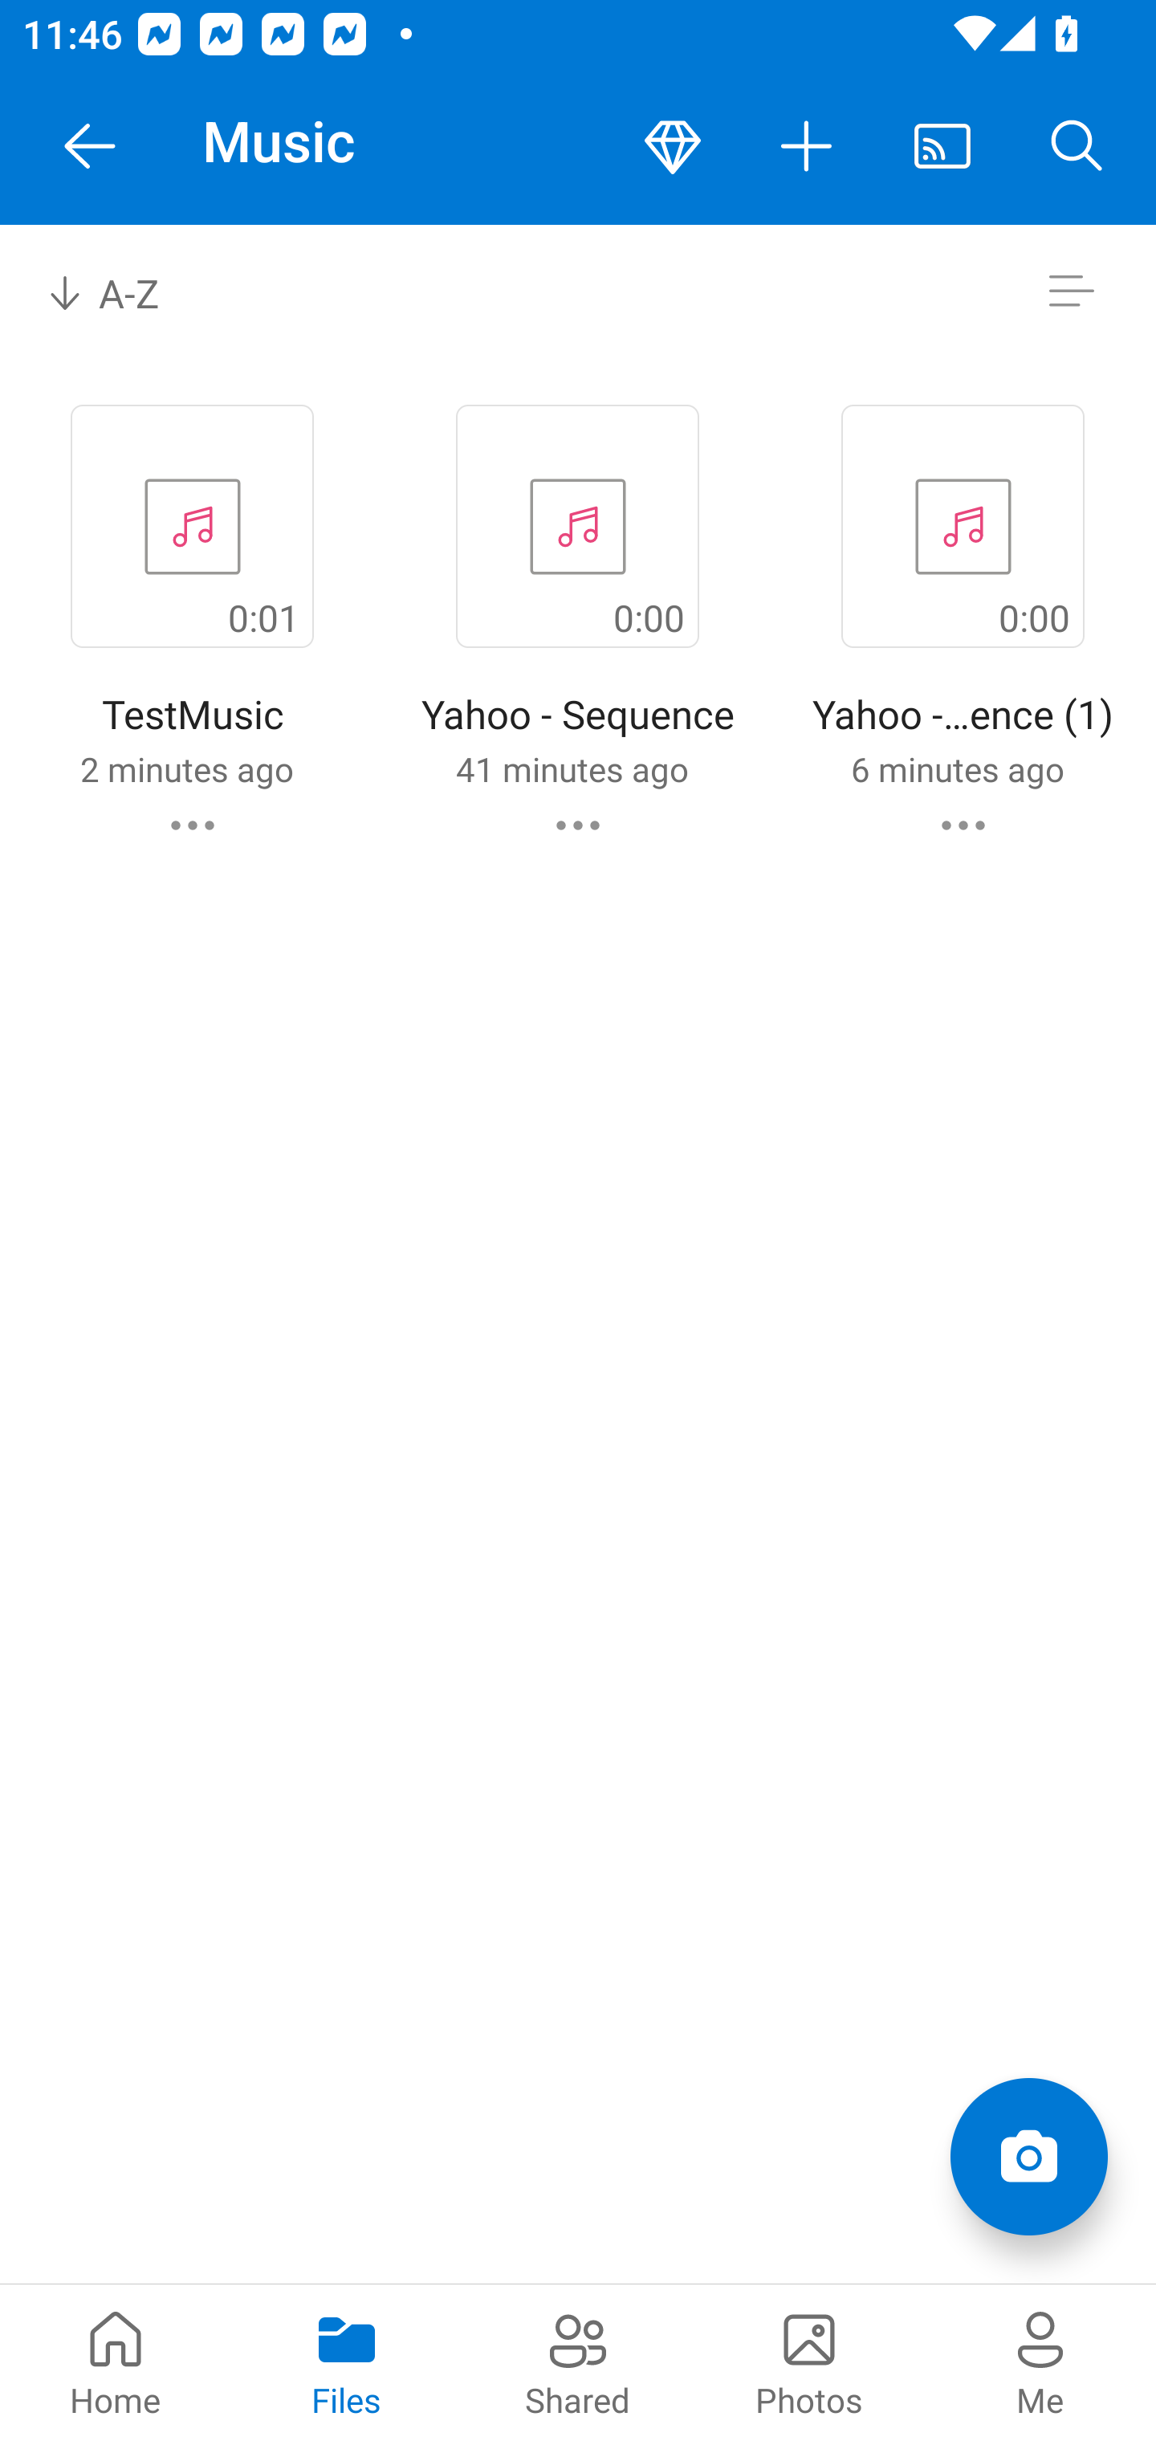  I want to click on Premium button, so click(673, 146).